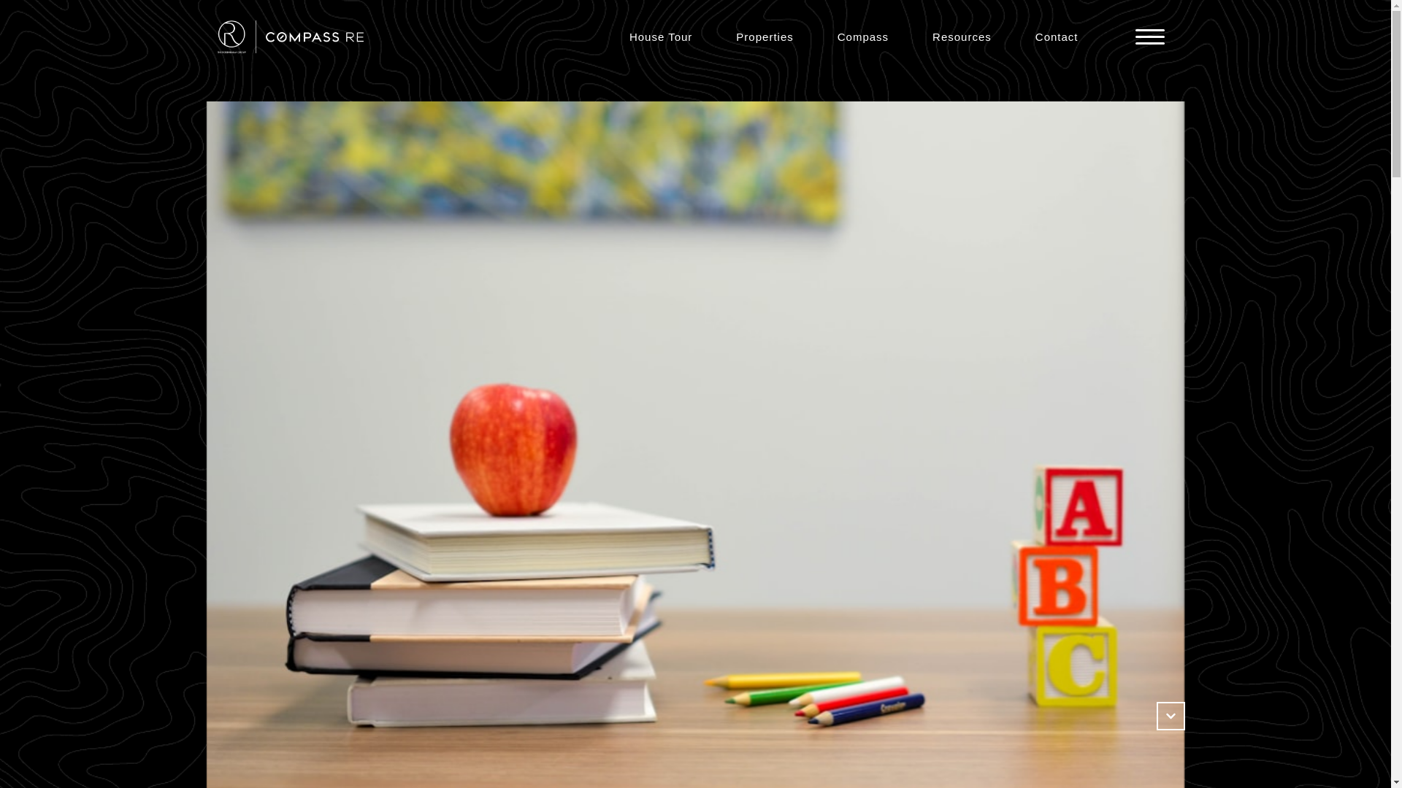  I want to click on Compass, so click(863, 36).